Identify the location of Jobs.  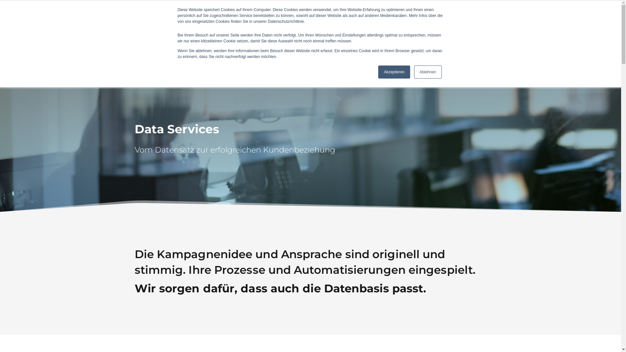
(379, 26).